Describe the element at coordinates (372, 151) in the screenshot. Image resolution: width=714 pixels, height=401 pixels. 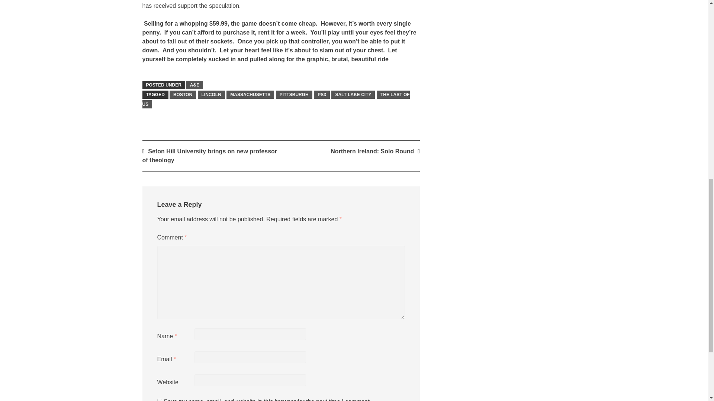
I see `Northern Ireland: Solo Round` at that location.